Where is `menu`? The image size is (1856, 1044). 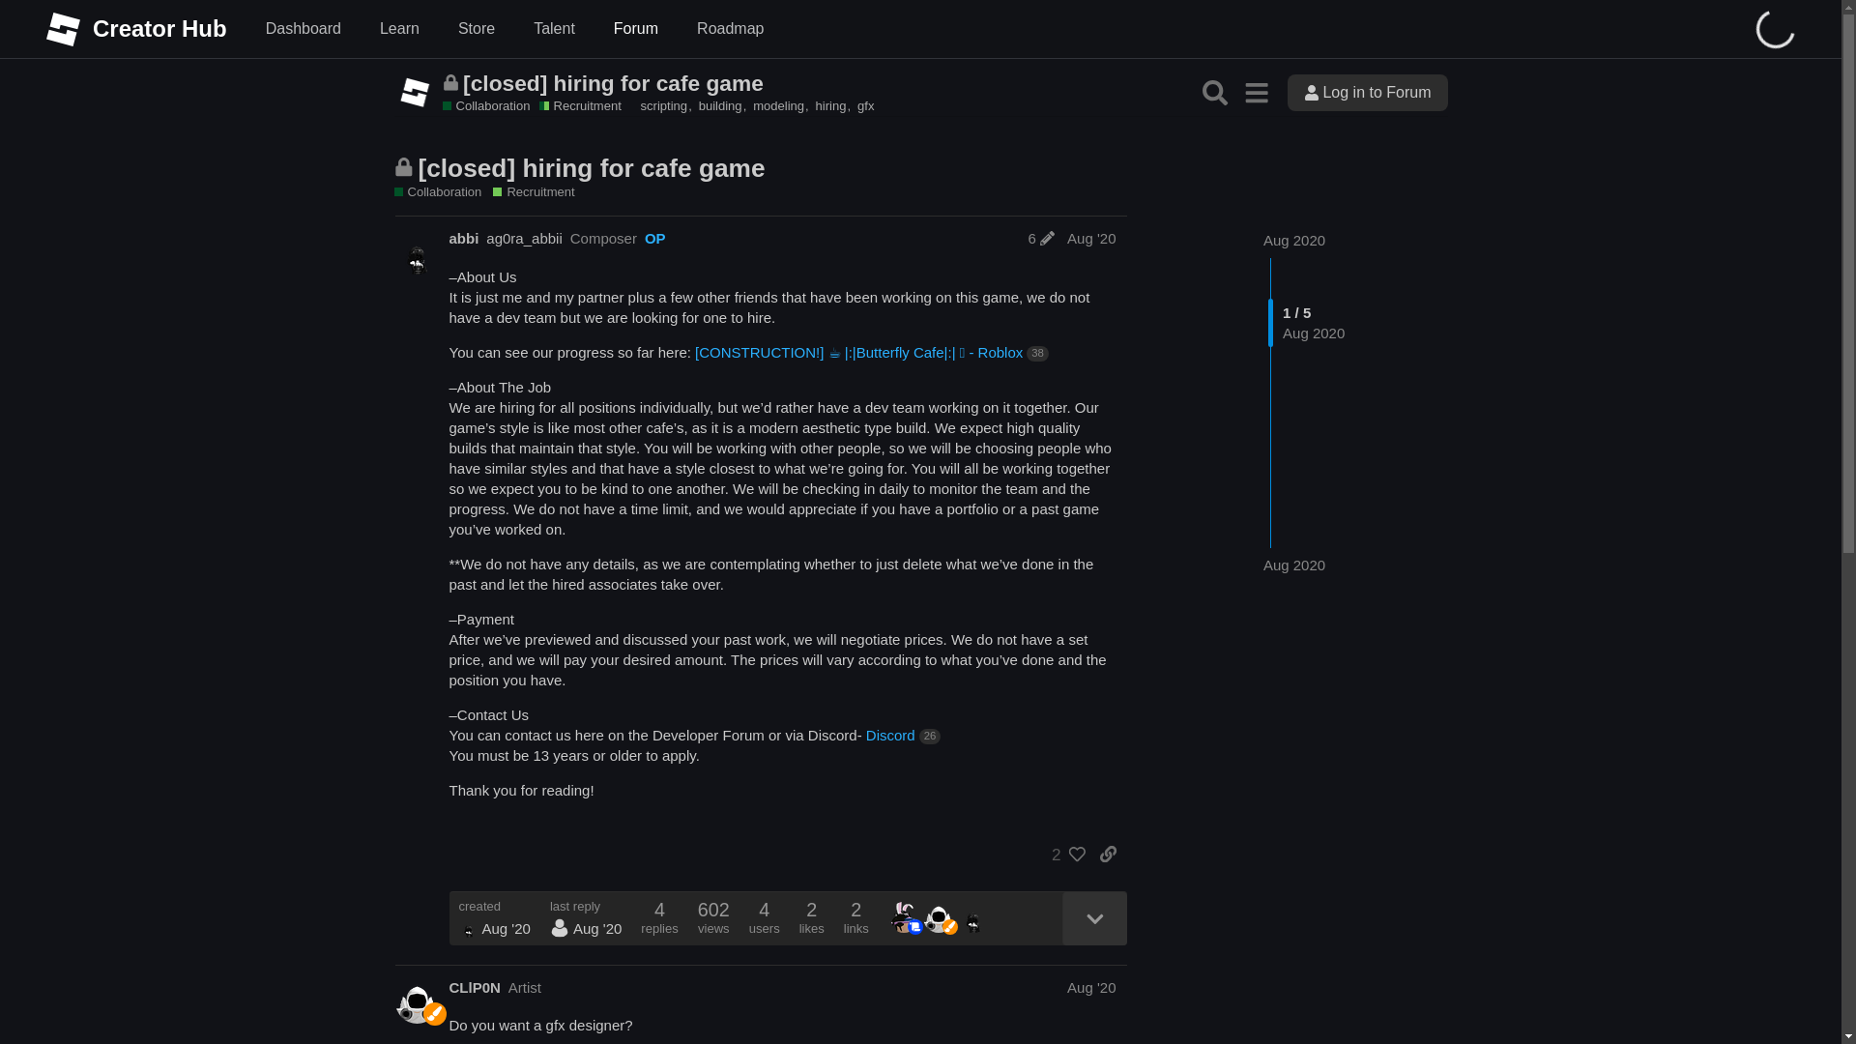 menu is located at coordinates (1257, 91).